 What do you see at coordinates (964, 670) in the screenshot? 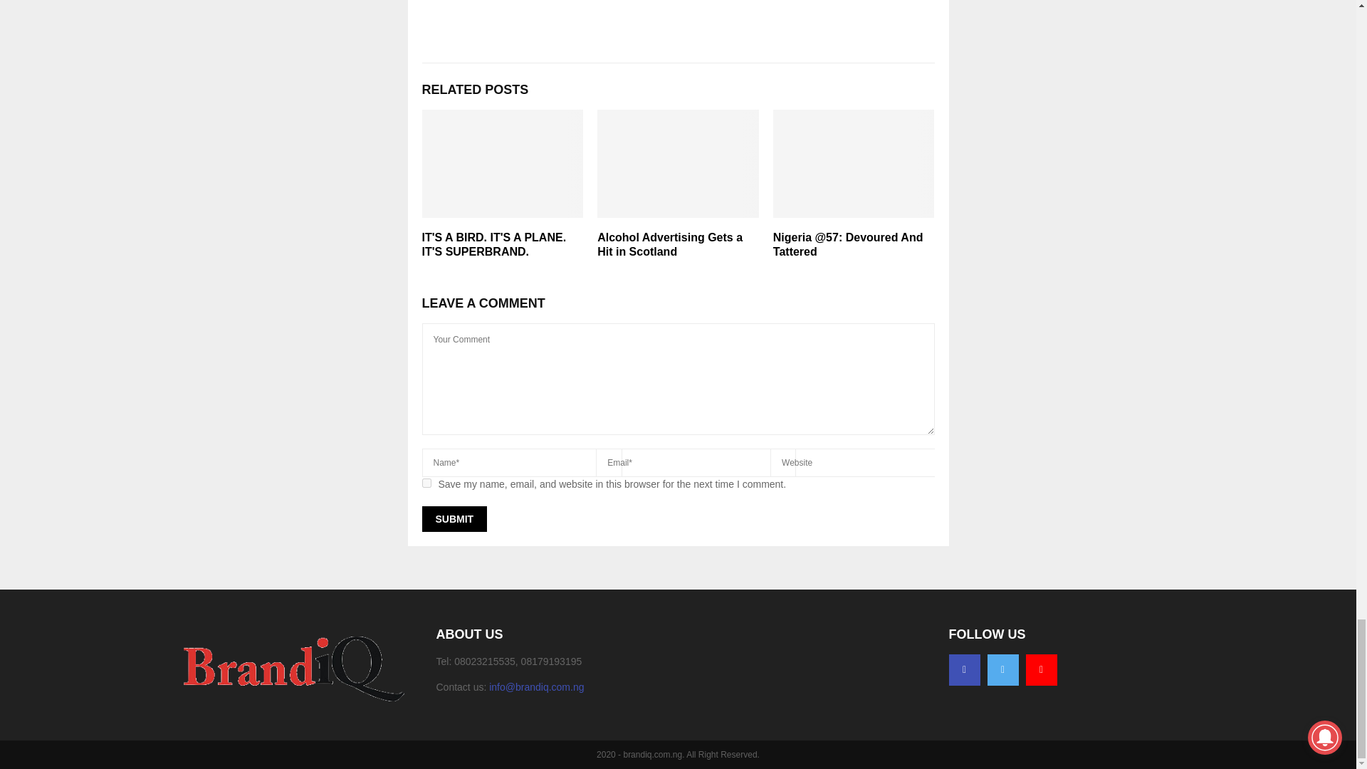
I see `Facebook` at bounding box center [964, 670].